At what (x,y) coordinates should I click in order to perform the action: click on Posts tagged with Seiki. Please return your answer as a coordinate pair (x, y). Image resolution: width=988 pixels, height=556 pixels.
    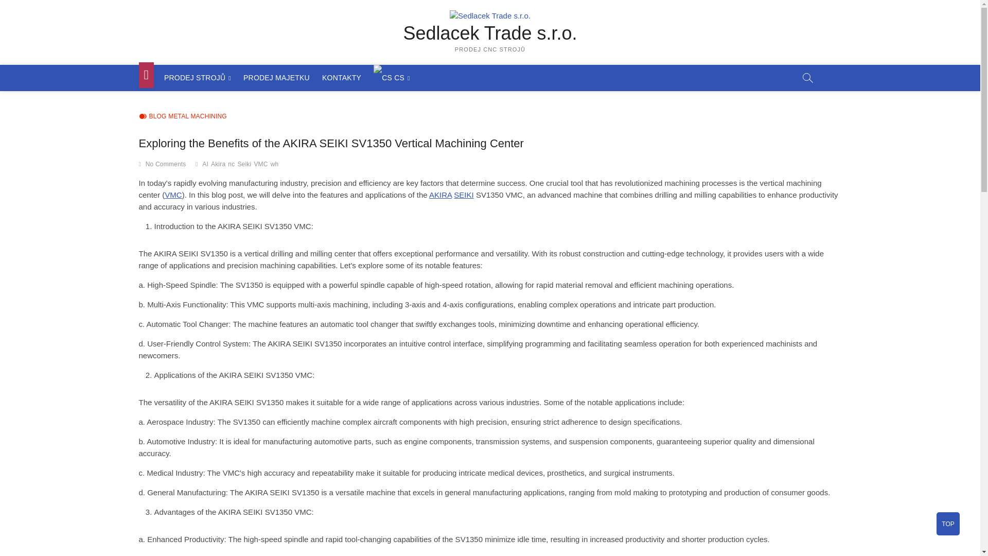
    Looking at the image, I should click on (463, 195).